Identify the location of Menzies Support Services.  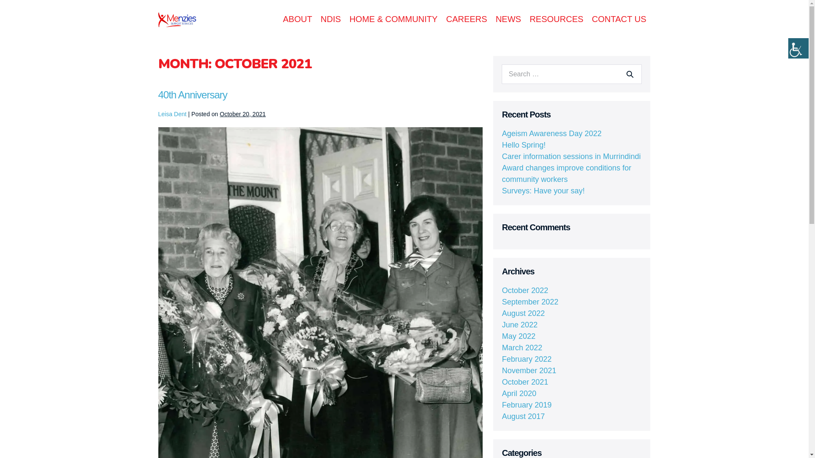
(177, 20).